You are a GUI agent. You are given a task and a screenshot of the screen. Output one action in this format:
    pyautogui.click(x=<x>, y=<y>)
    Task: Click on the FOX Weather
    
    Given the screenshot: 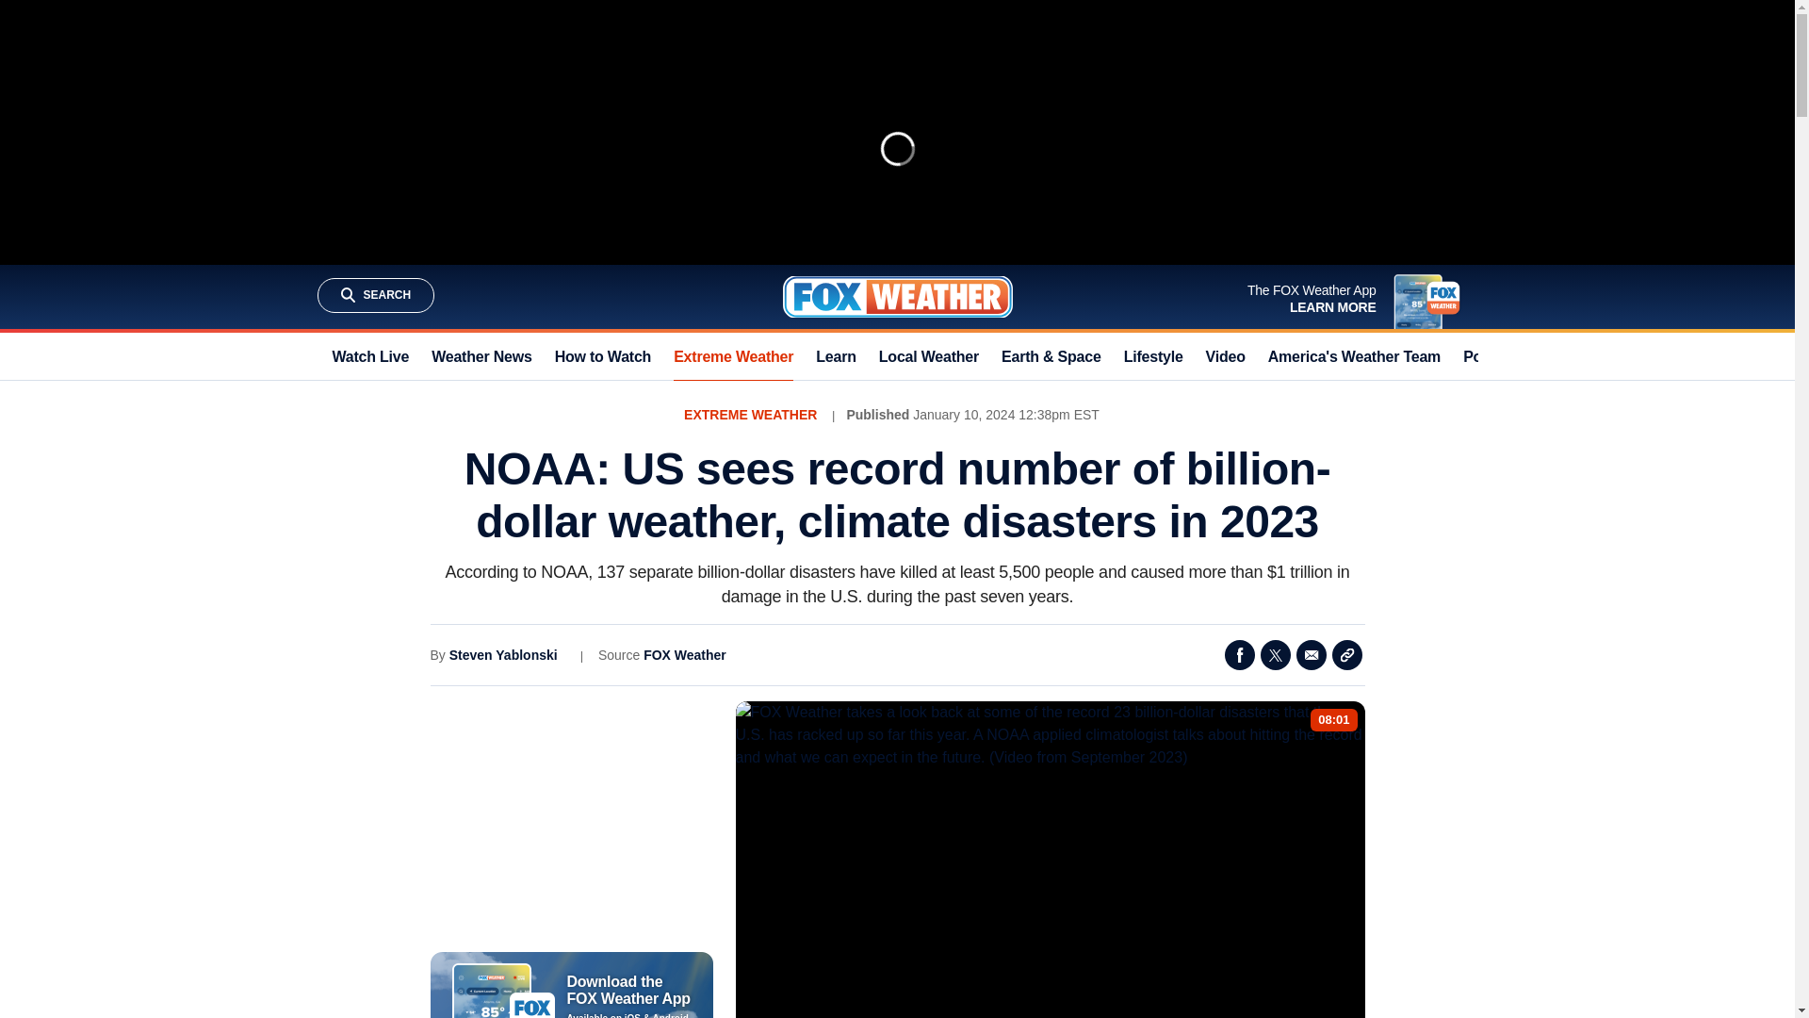 What is the action you would take?
    pyautogui.click(x=685, y=654)
    